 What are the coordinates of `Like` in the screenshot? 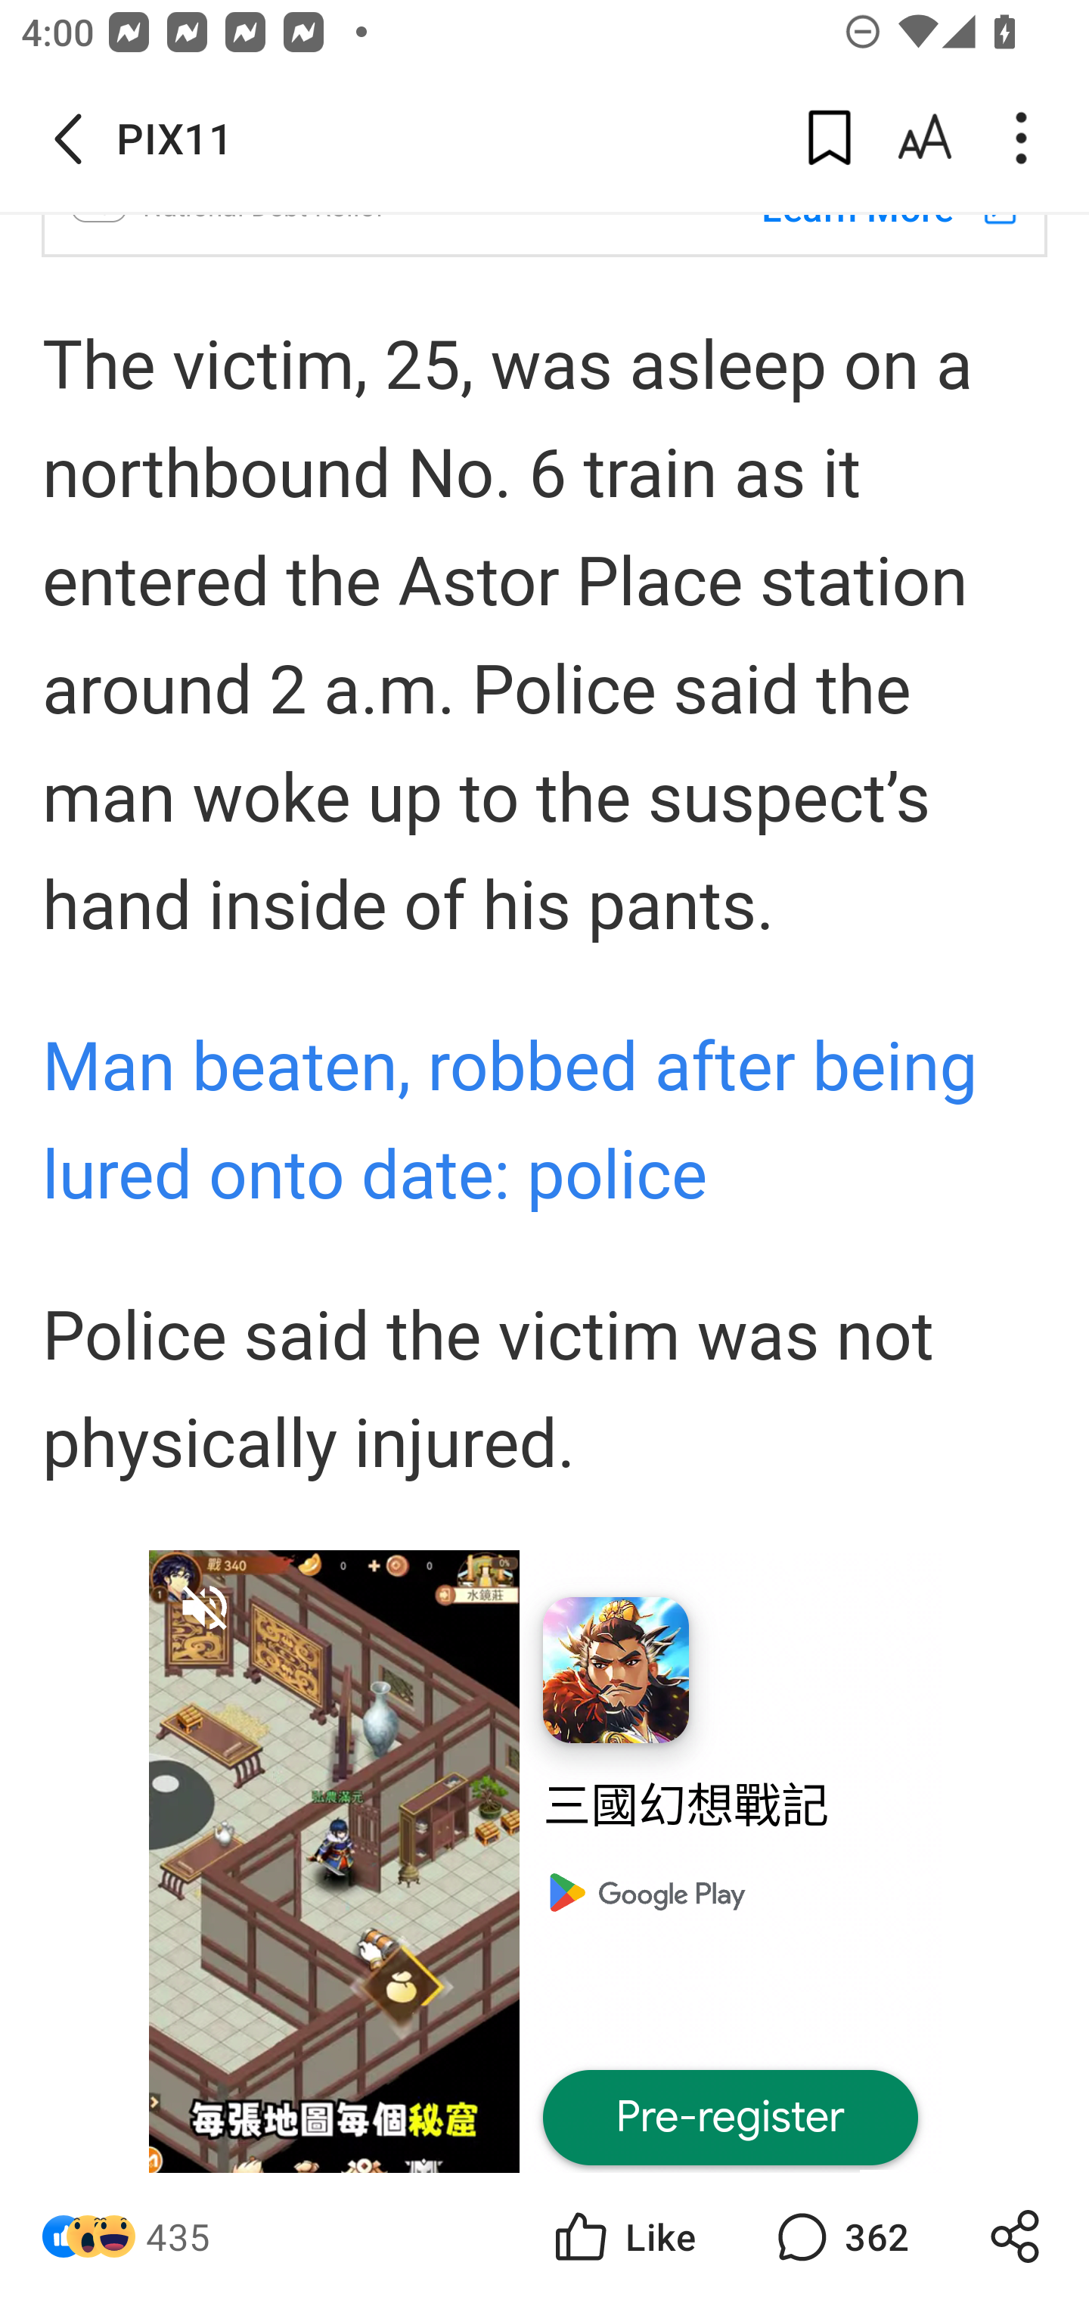 It's located at (623, 2236).